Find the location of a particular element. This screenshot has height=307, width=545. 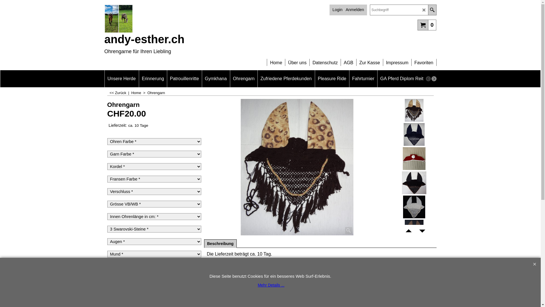

LD_CANCEL is located at coordinates (424, 10).